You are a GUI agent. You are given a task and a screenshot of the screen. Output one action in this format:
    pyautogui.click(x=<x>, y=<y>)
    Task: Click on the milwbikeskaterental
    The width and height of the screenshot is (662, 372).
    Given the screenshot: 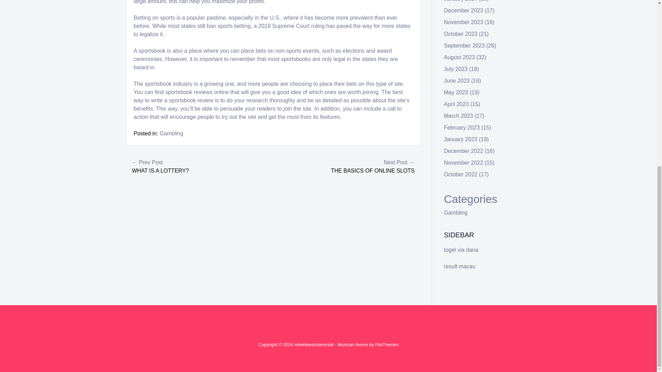 What is the action you would take?
    pyautogui.click(x=314, y=344)
    